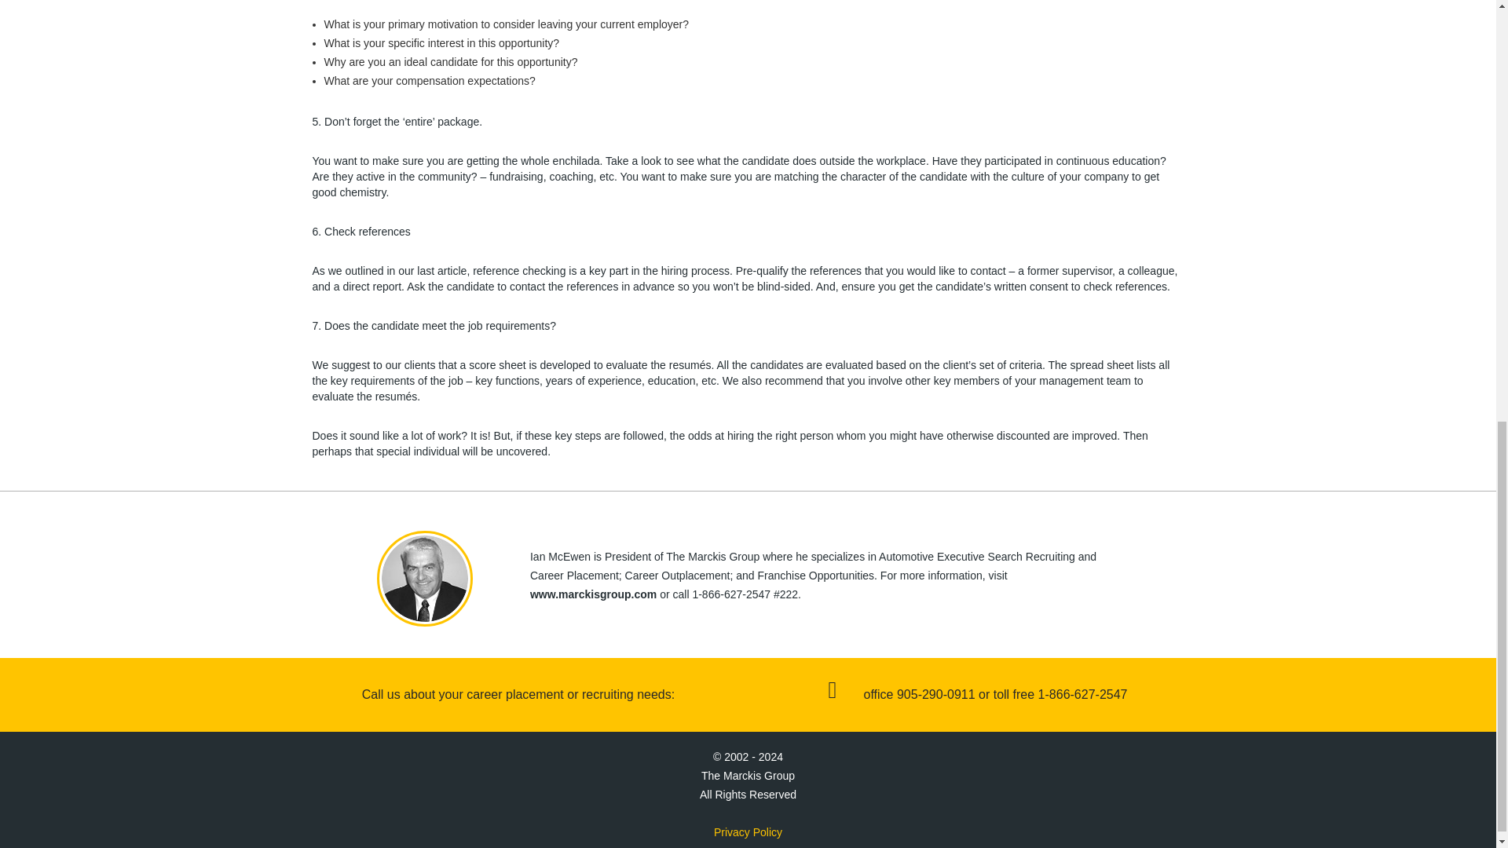  I want to click on Privacy Policy, so click(748, 832).